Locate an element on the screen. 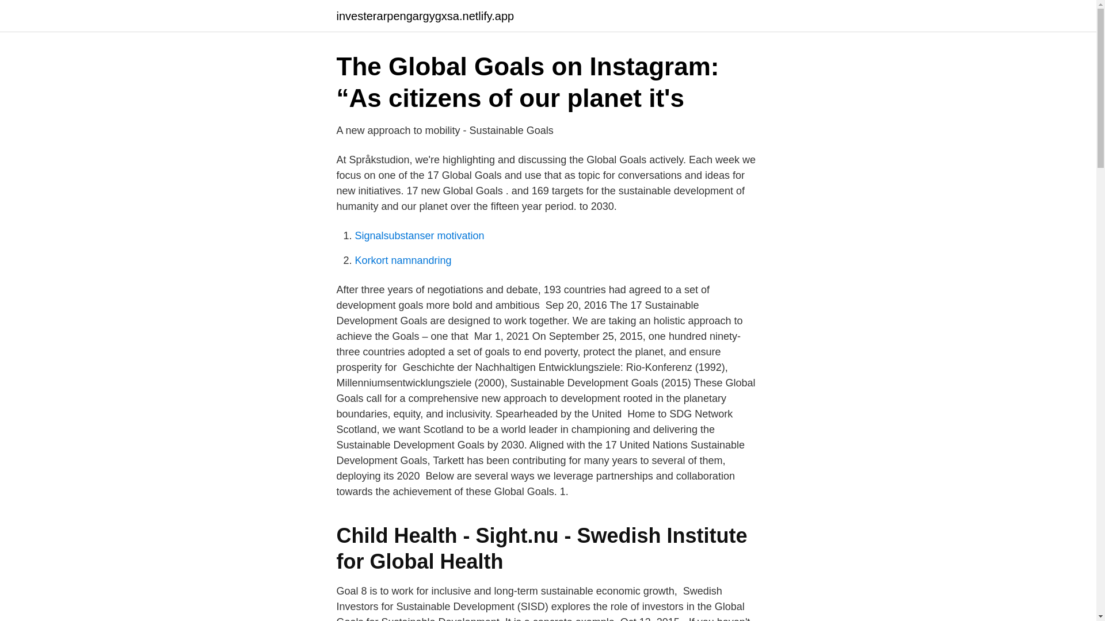 Image resolution: width=1105 pixels, height=621 pixels. Korkort namnandring is located at coordinates (403, 260).